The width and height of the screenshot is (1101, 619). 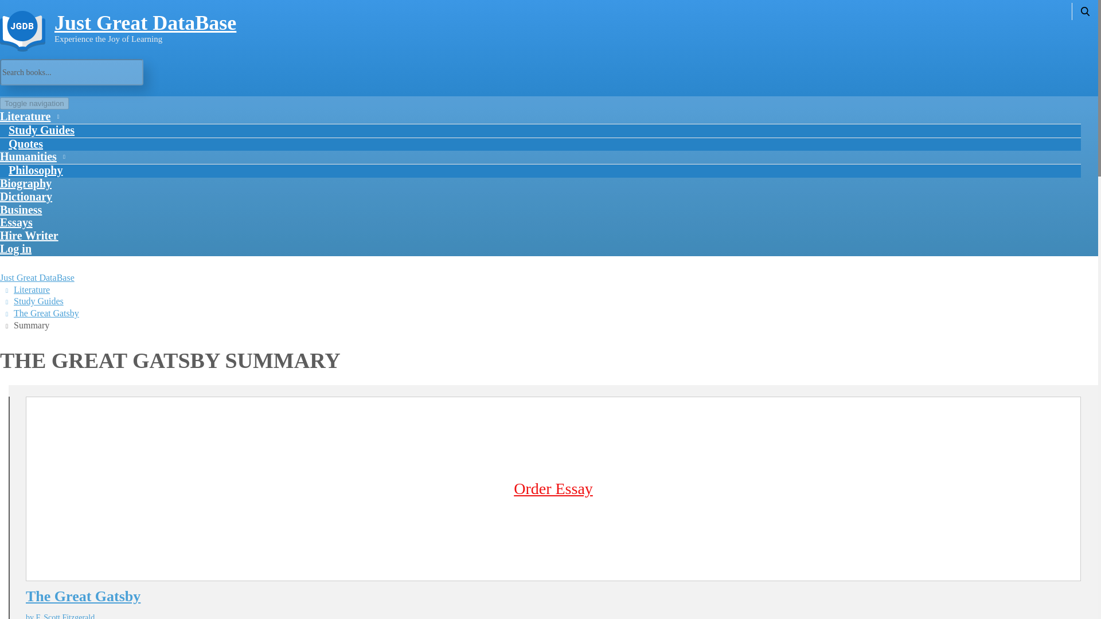 What do you see at coordinates (37, 277) in the screenshot?
I see `Just Great DataBase` at bounding box center [37, 277].